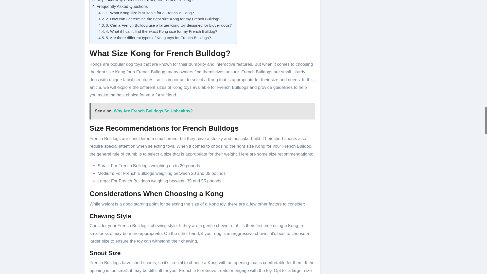 Image resolution: width=487 pixels, height=274 pixels. I want to click on See also  Why Are French Bulldogs So Unhealthy?, so click(202, 111).